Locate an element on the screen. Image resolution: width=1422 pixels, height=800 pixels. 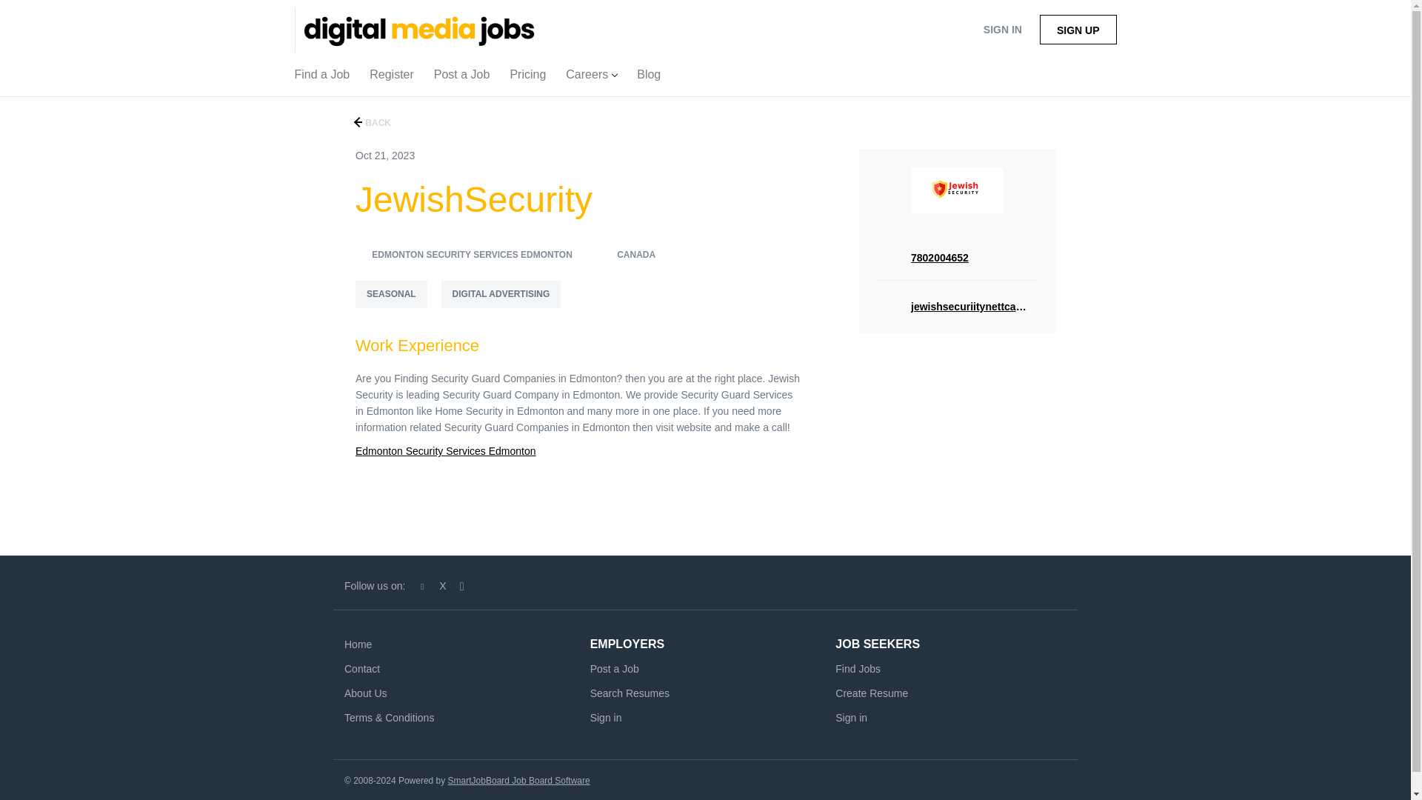
Post a Job is located at coordinates (462, 78).